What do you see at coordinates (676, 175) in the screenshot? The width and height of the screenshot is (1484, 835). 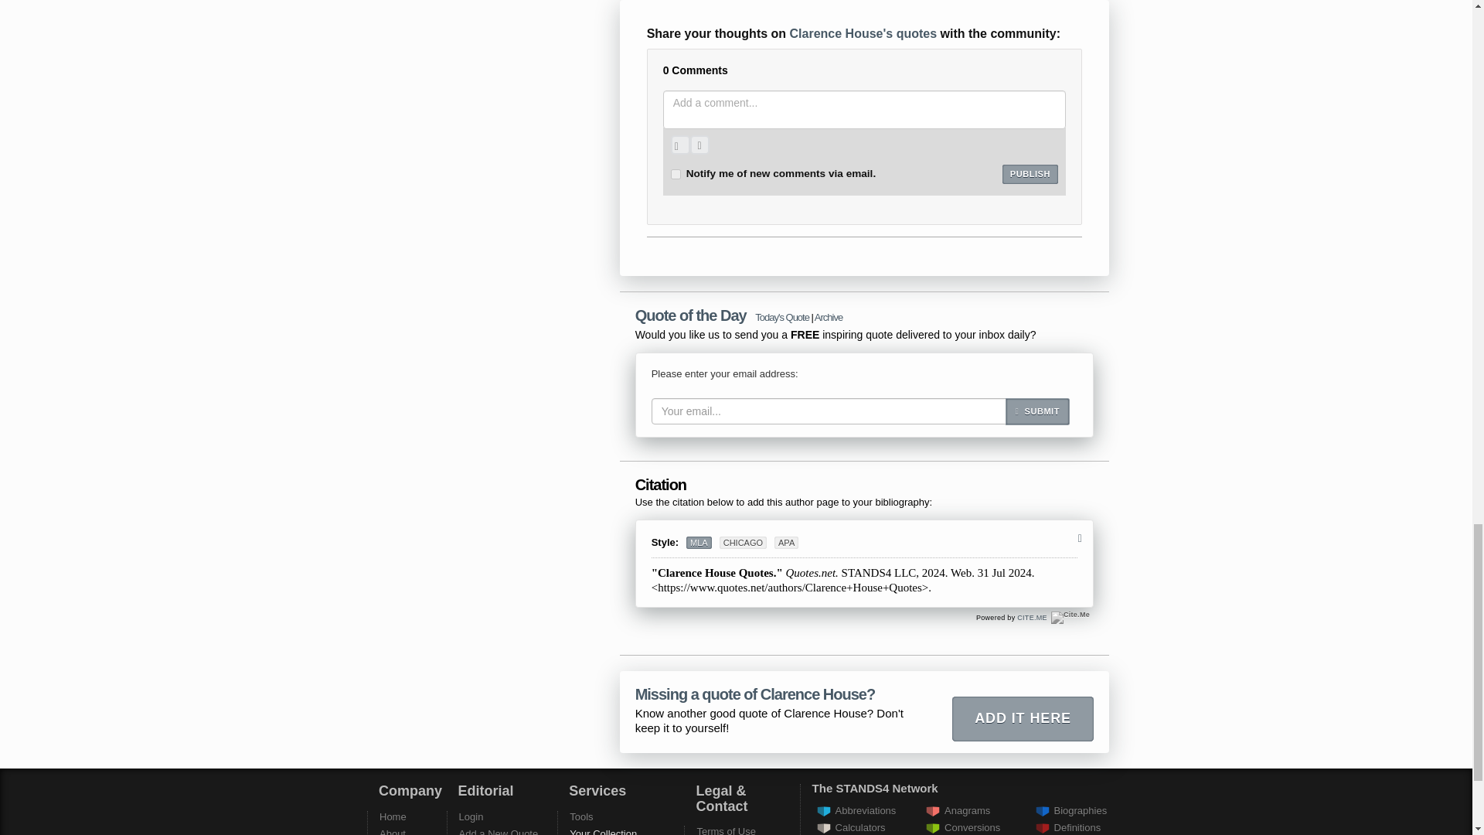 I see `on` at bounding box center [676, 175].